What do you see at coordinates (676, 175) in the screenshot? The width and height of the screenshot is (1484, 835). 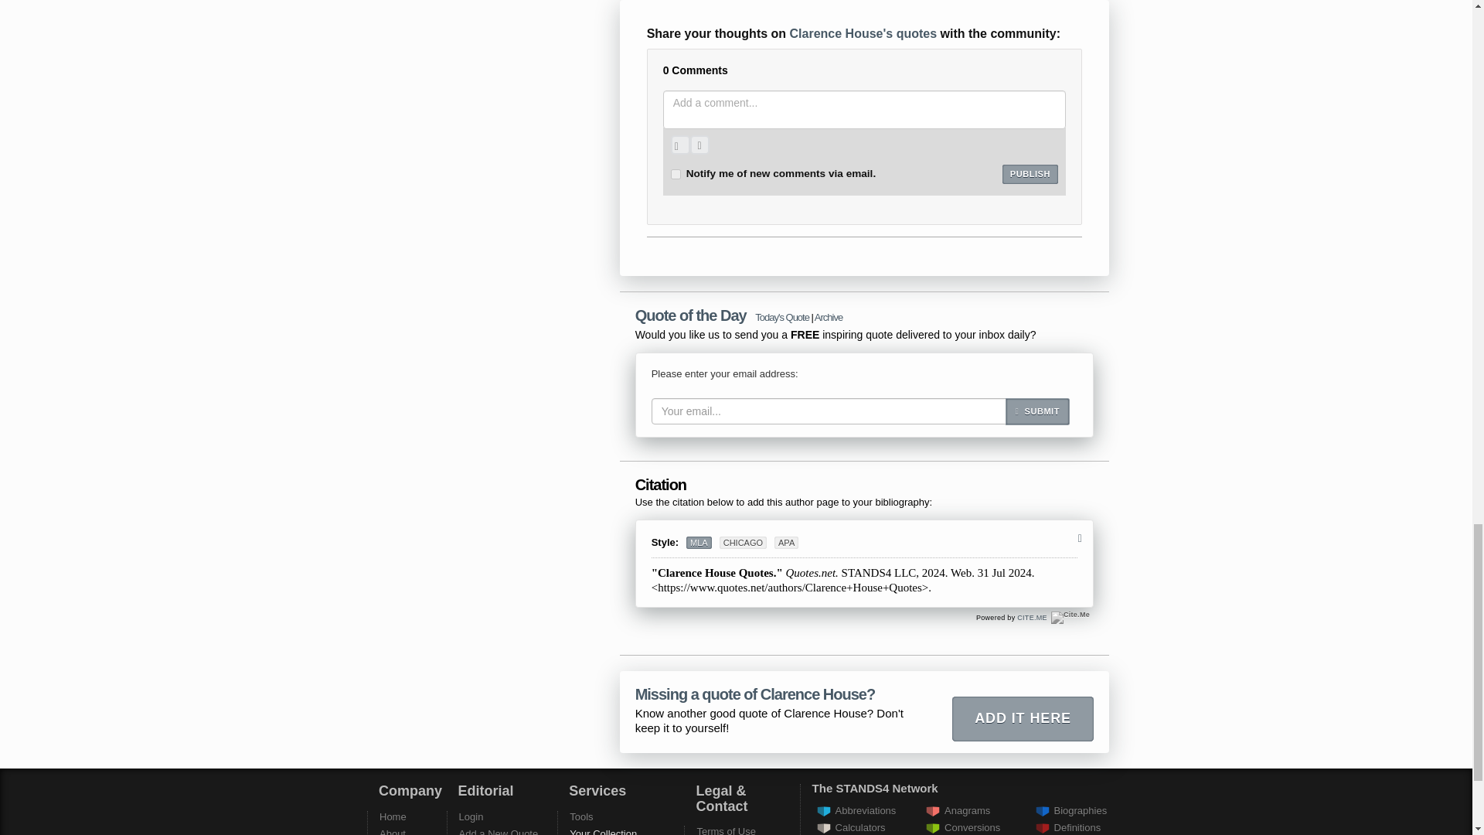 I see `on` at bounding box center [676, 175].